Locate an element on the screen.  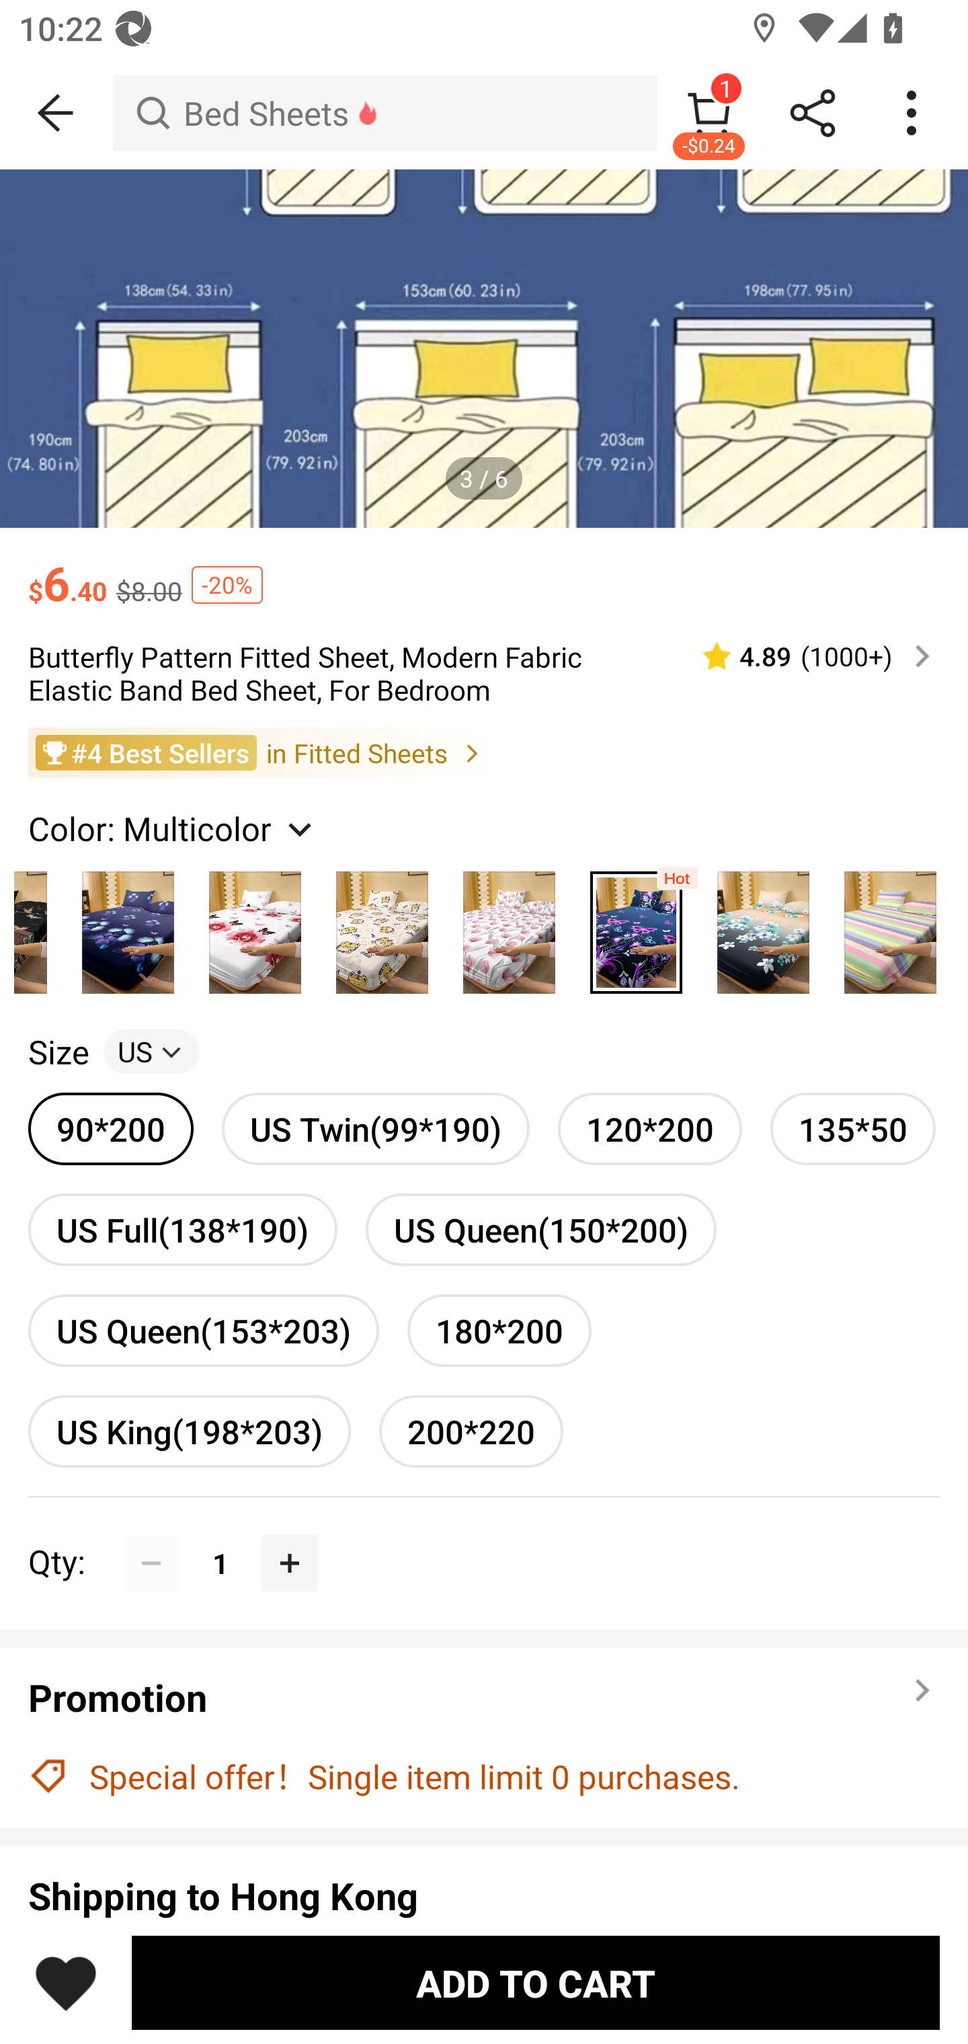
3 / 6 is located at coordinates (484, 477).